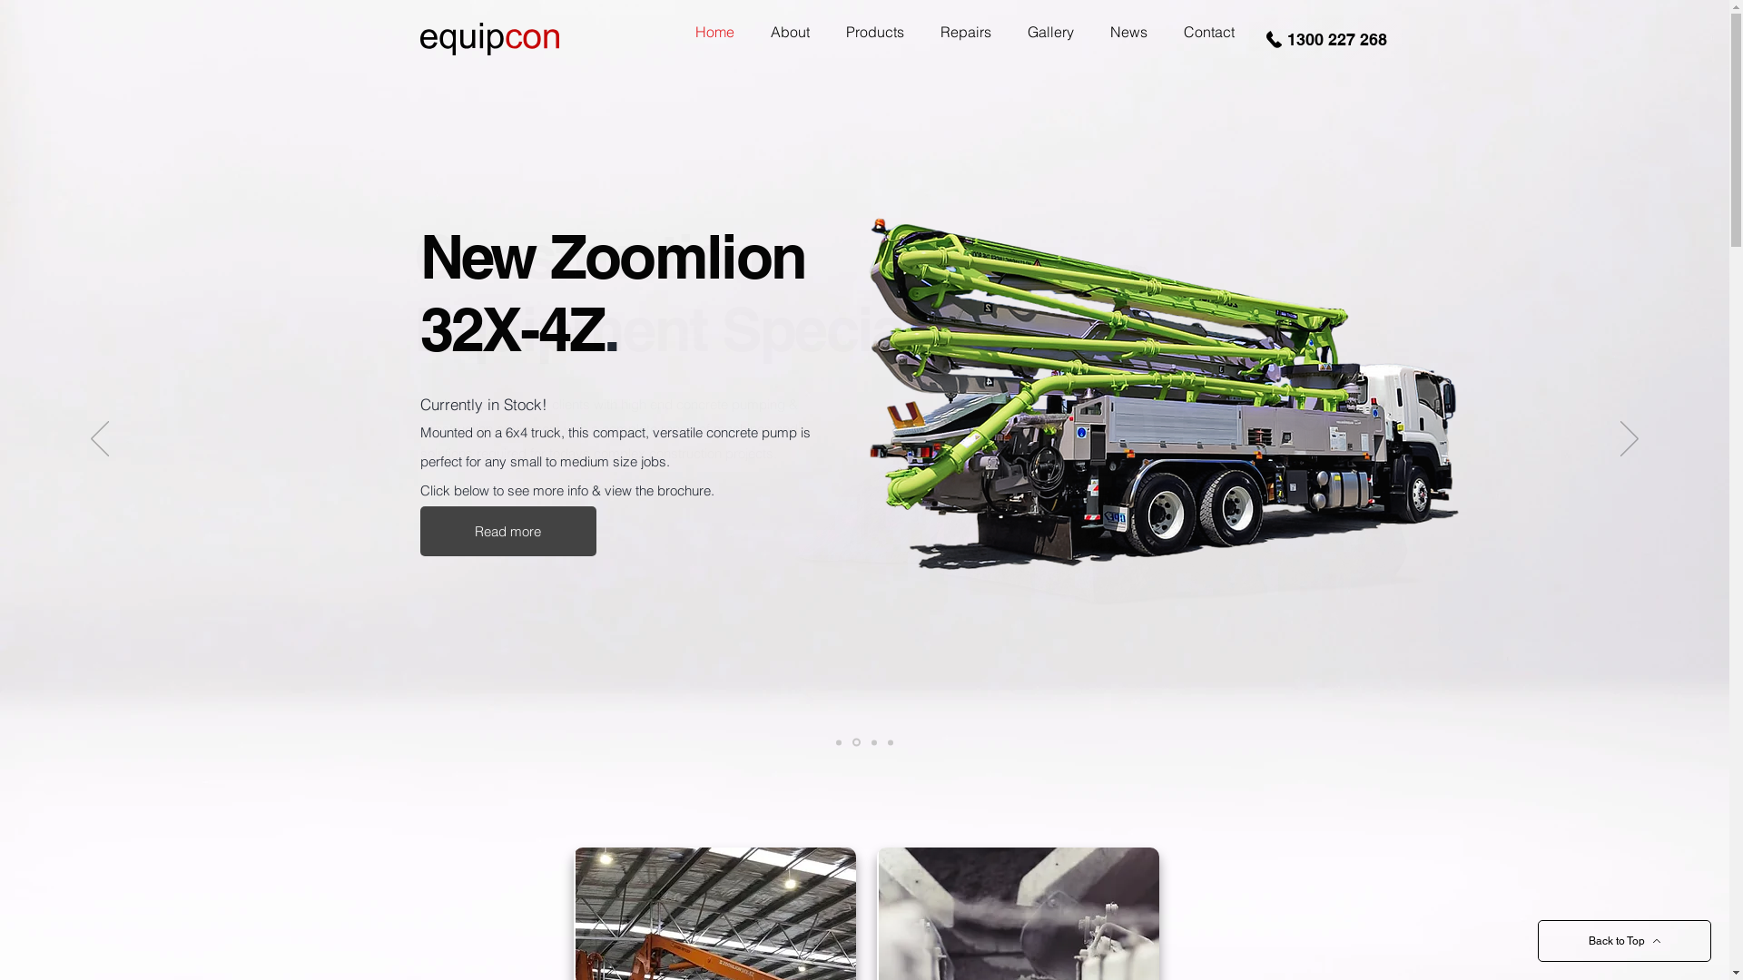  What do you see at coordinates (966, 32) in the screenshot?
I see `Repairs` at bounding box center [966, 32].